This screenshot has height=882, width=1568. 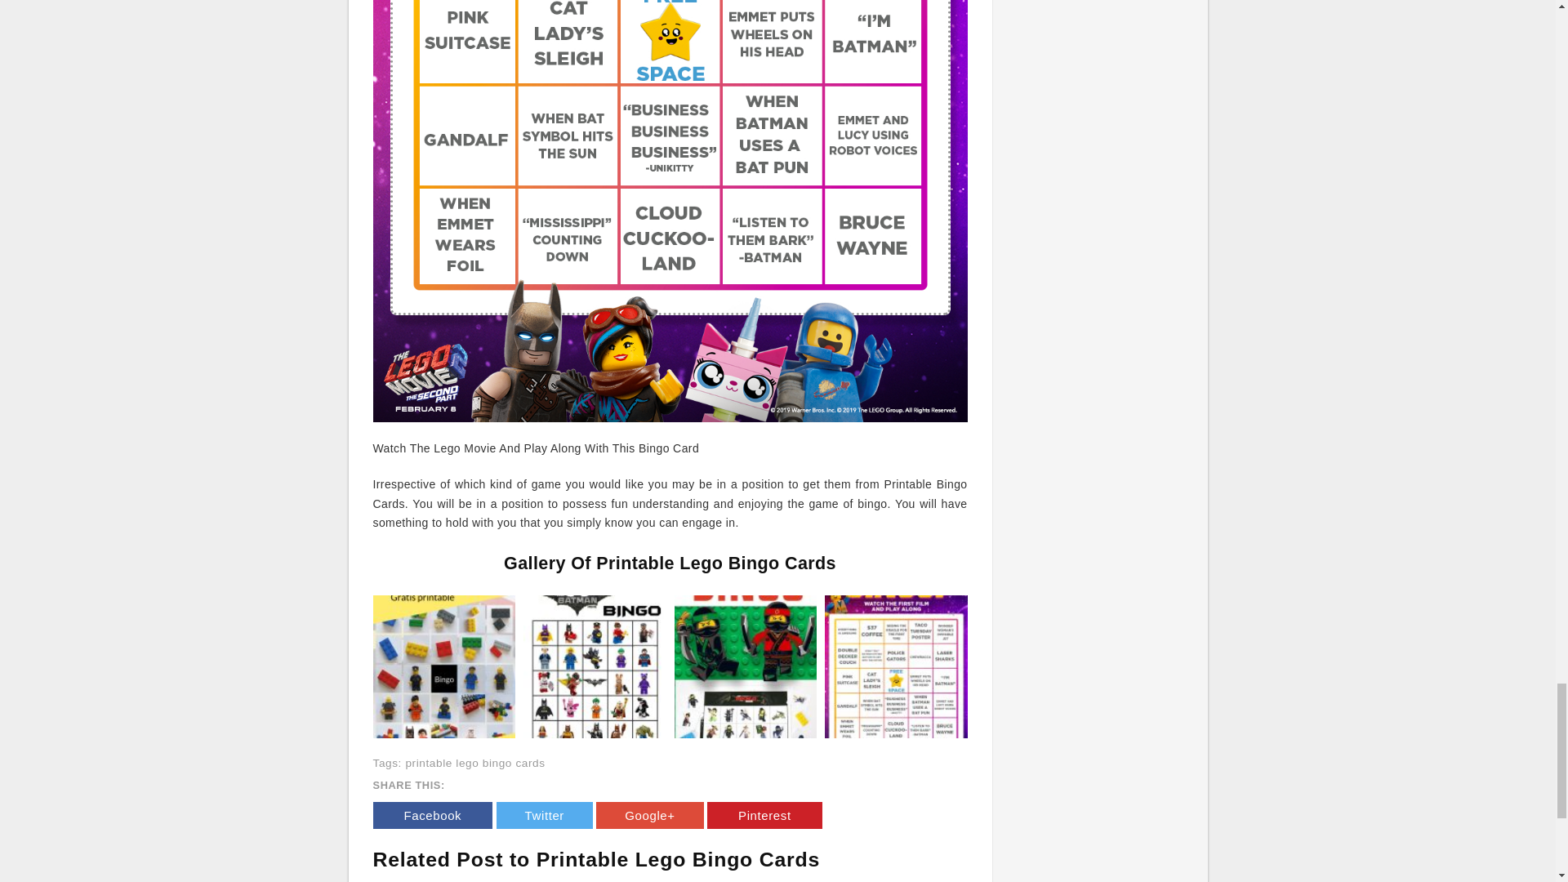 I want to click on Lego Ninjago Movie Bingo   Lego Verjaardagsfeestje, Lego, so click(x=745, y=666).